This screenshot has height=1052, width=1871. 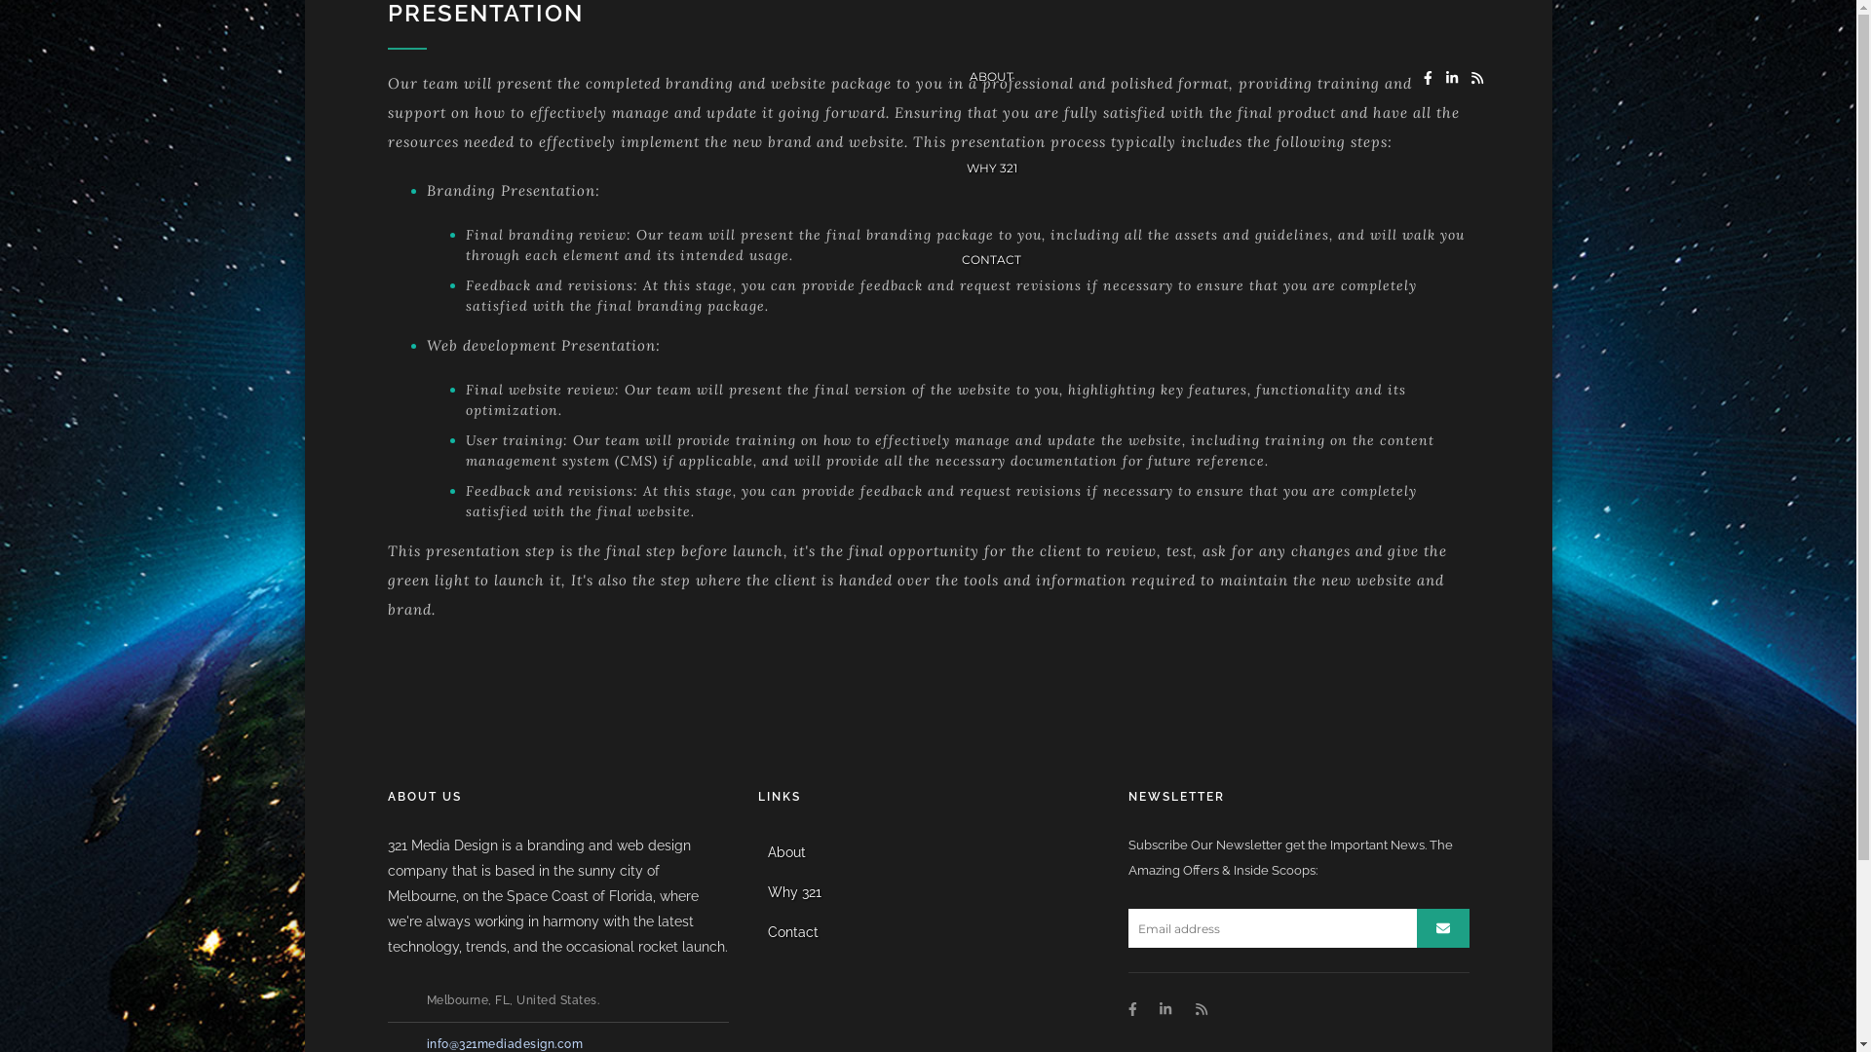 What do you see at coordinates (505, 1044) in the screenshot?
I see `info@321mediadesign.com` at bounding box center [505, 1044].